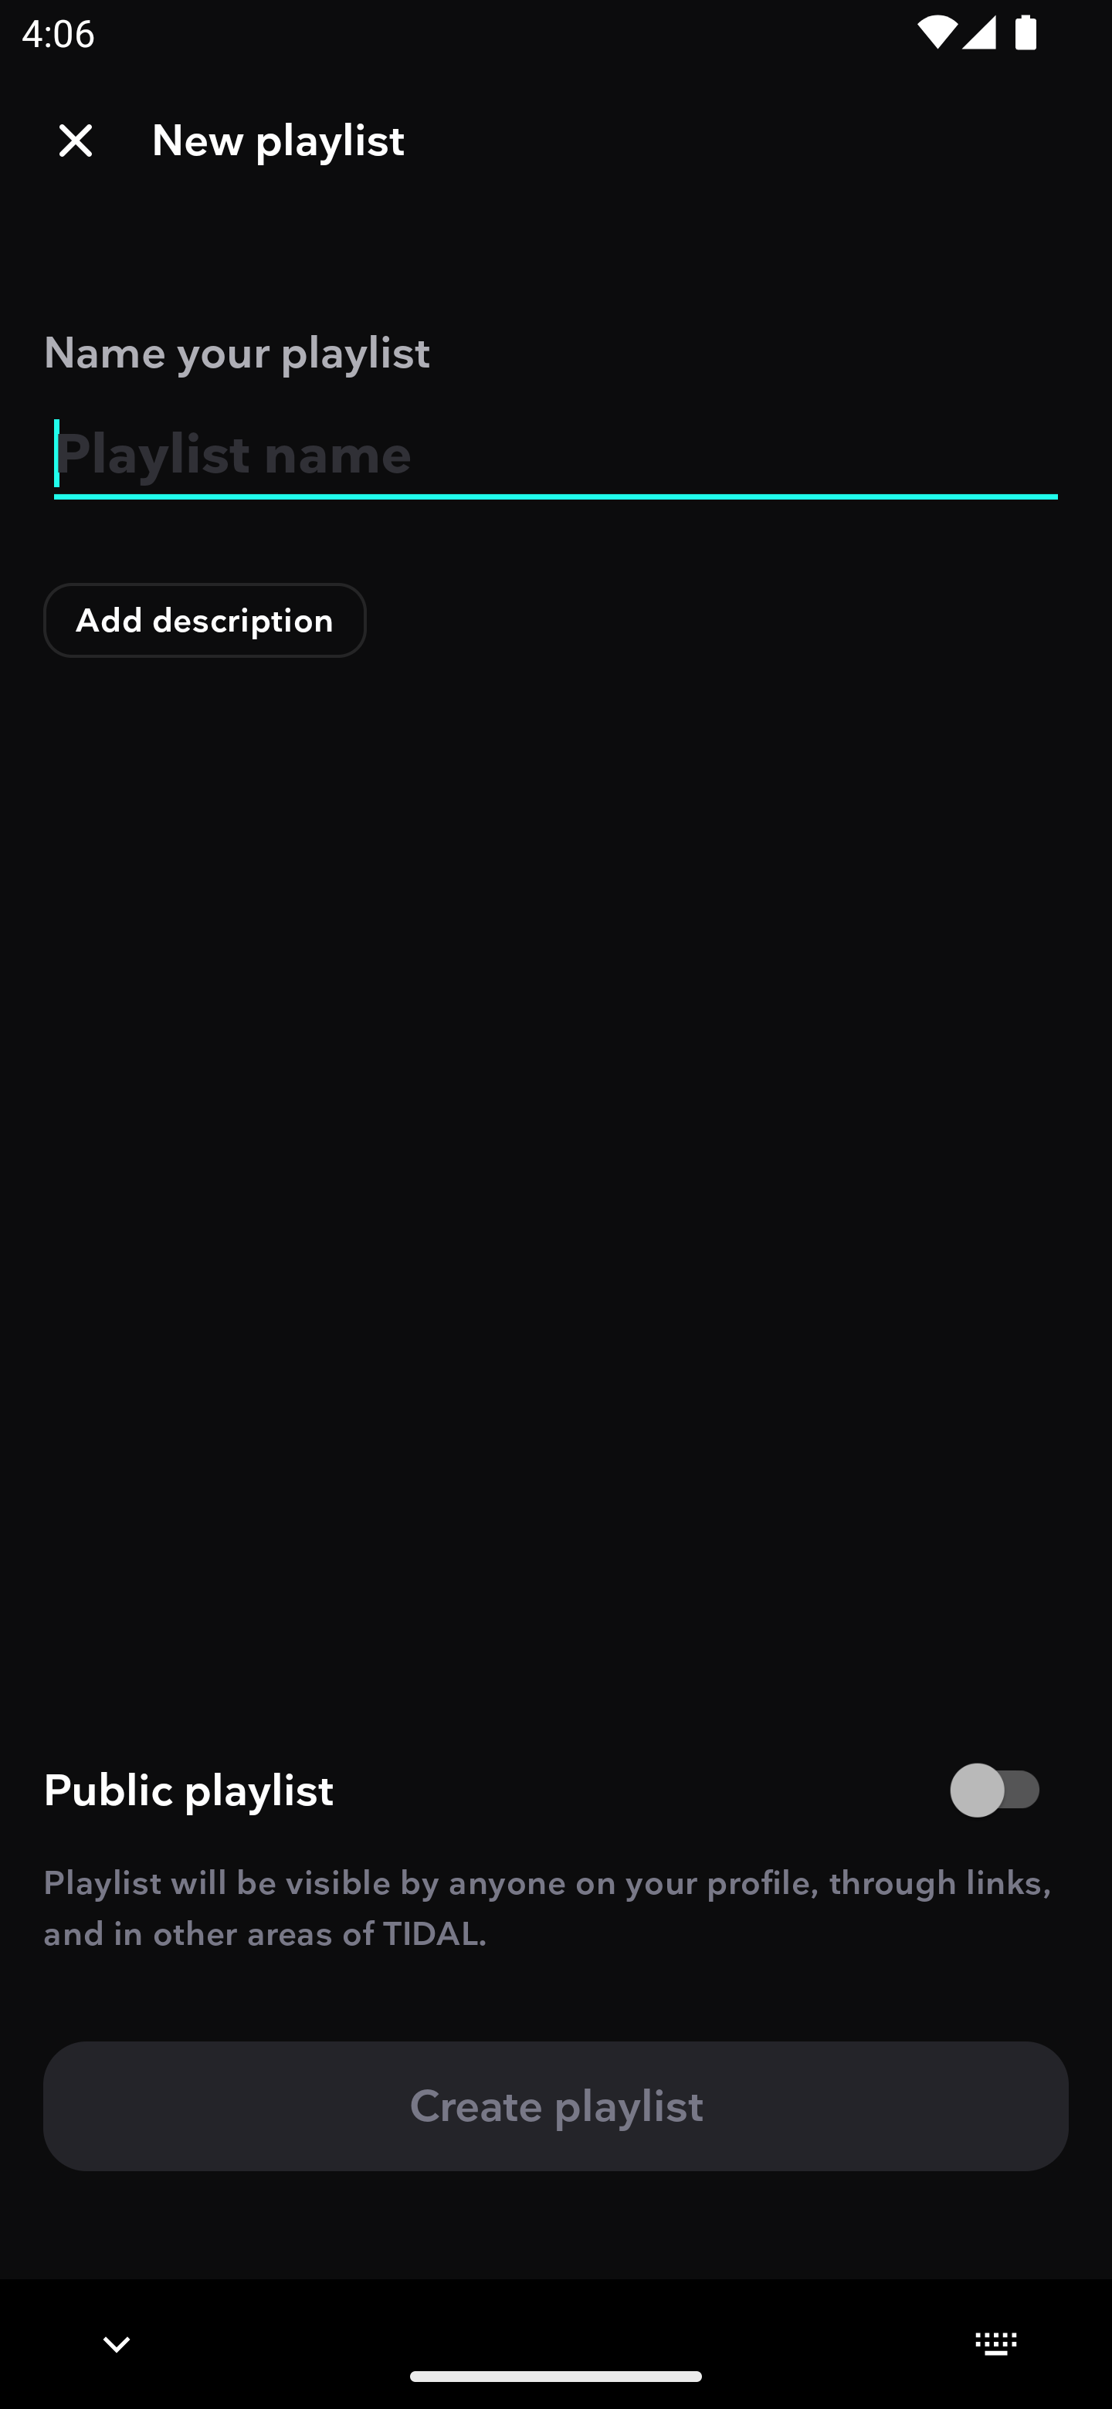  I want to click on Back, so click(76, 141).